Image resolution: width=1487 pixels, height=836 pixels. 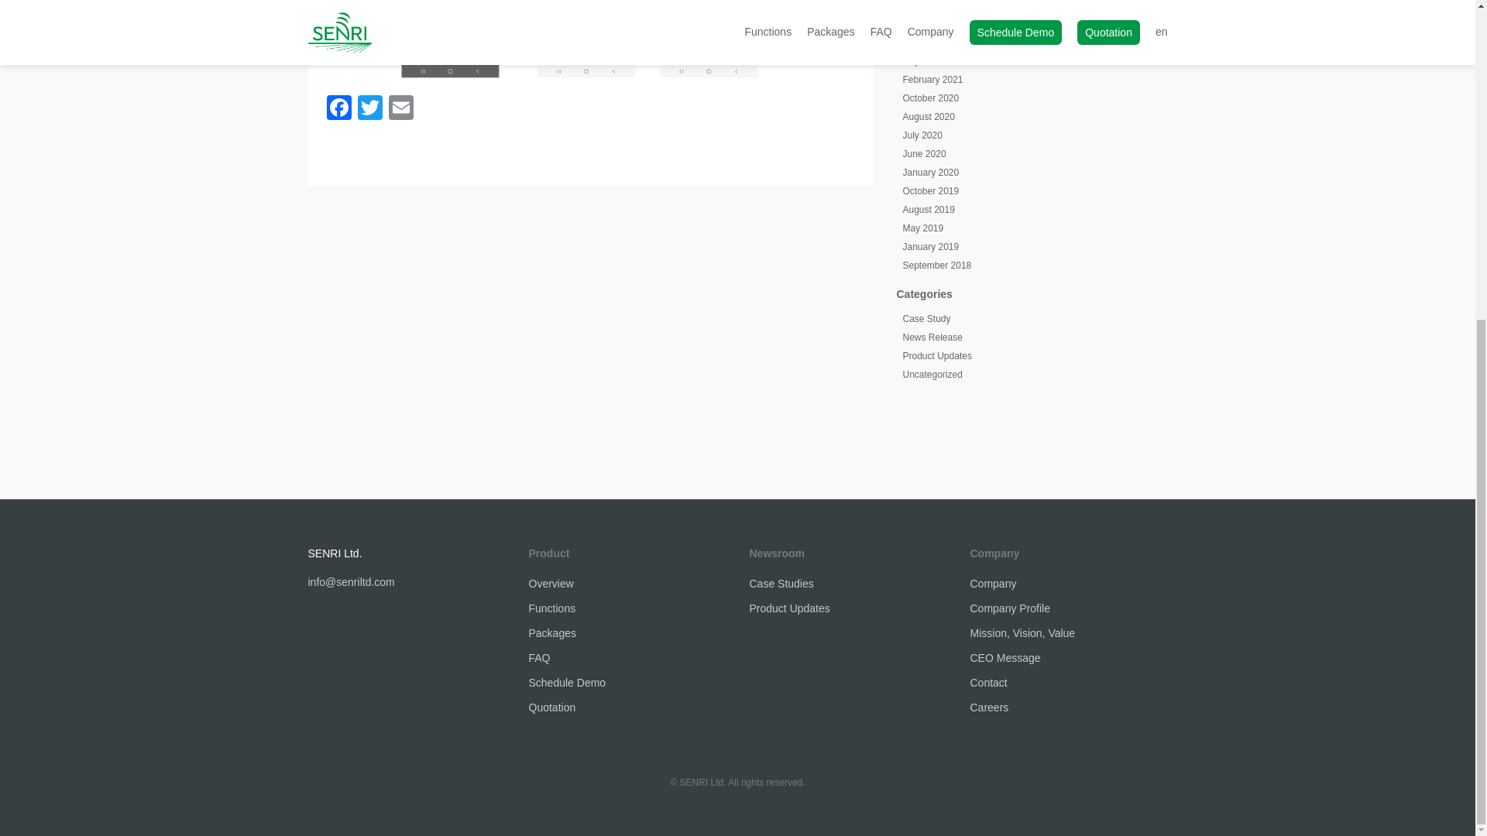 I want to click on October 2020, so click(x=931, y=98).